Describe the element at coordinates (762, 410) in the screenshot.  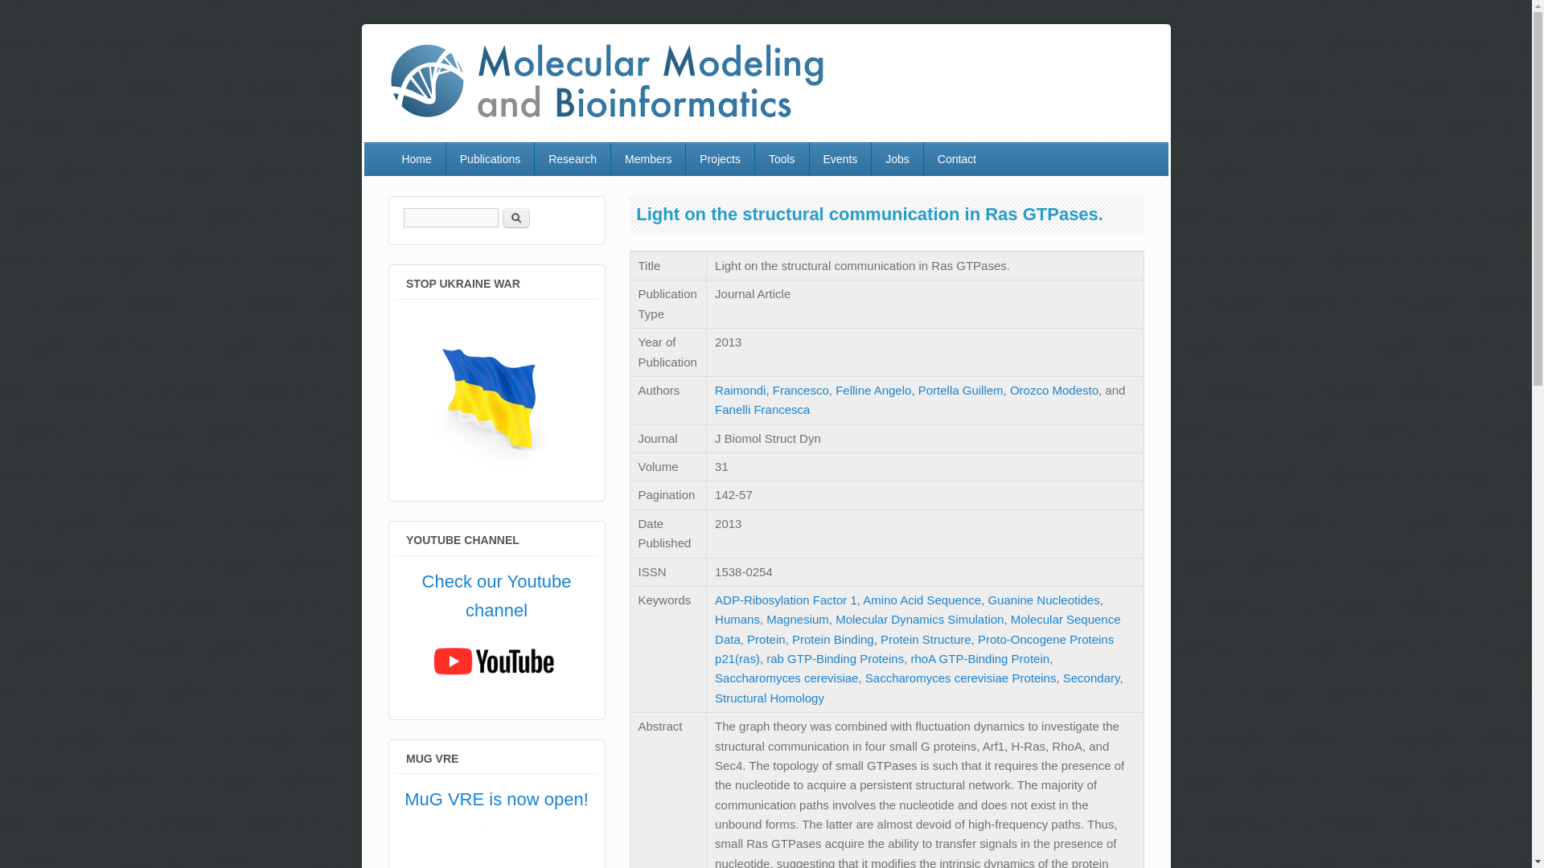
I see `Fanelli Francesca` at that location.